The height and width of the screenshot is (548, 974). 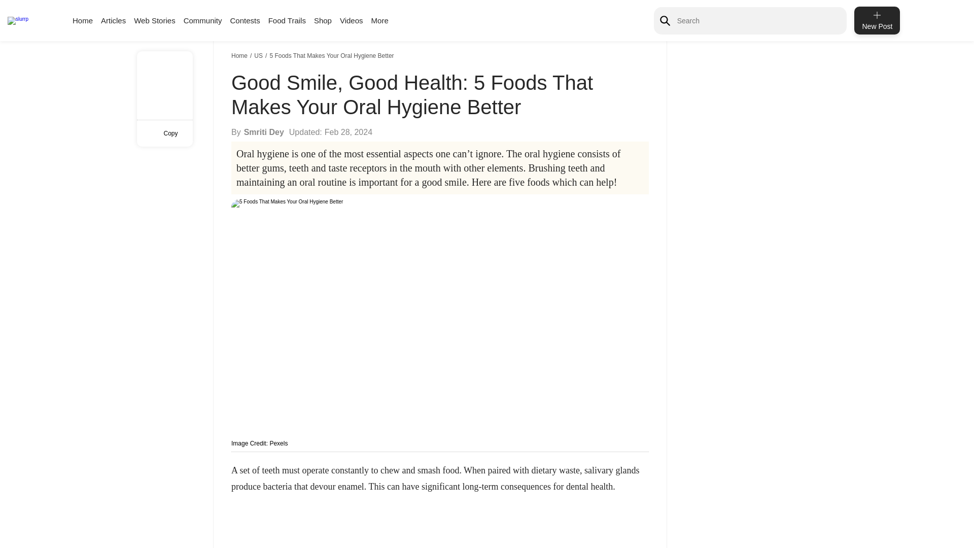 I want to click on New Post, so click(x=877, y=20).